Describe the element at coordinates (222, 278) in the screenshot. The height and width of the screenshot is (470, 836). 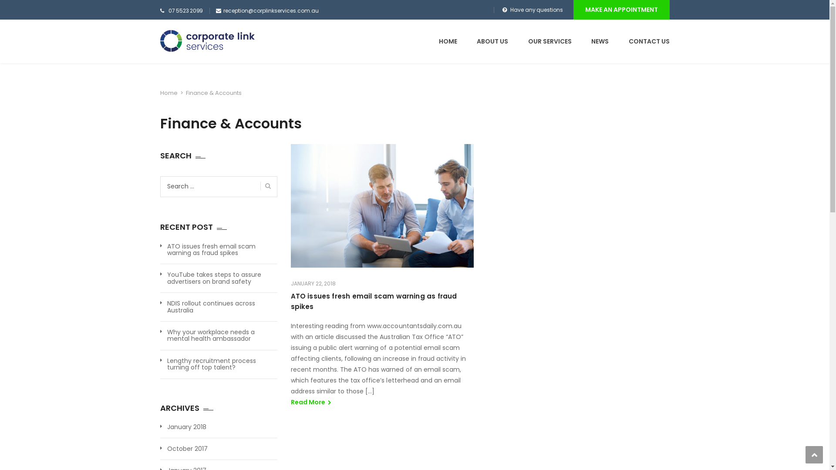
I see `YouTube takes steps to assure advertisers on brand safety` at that location.